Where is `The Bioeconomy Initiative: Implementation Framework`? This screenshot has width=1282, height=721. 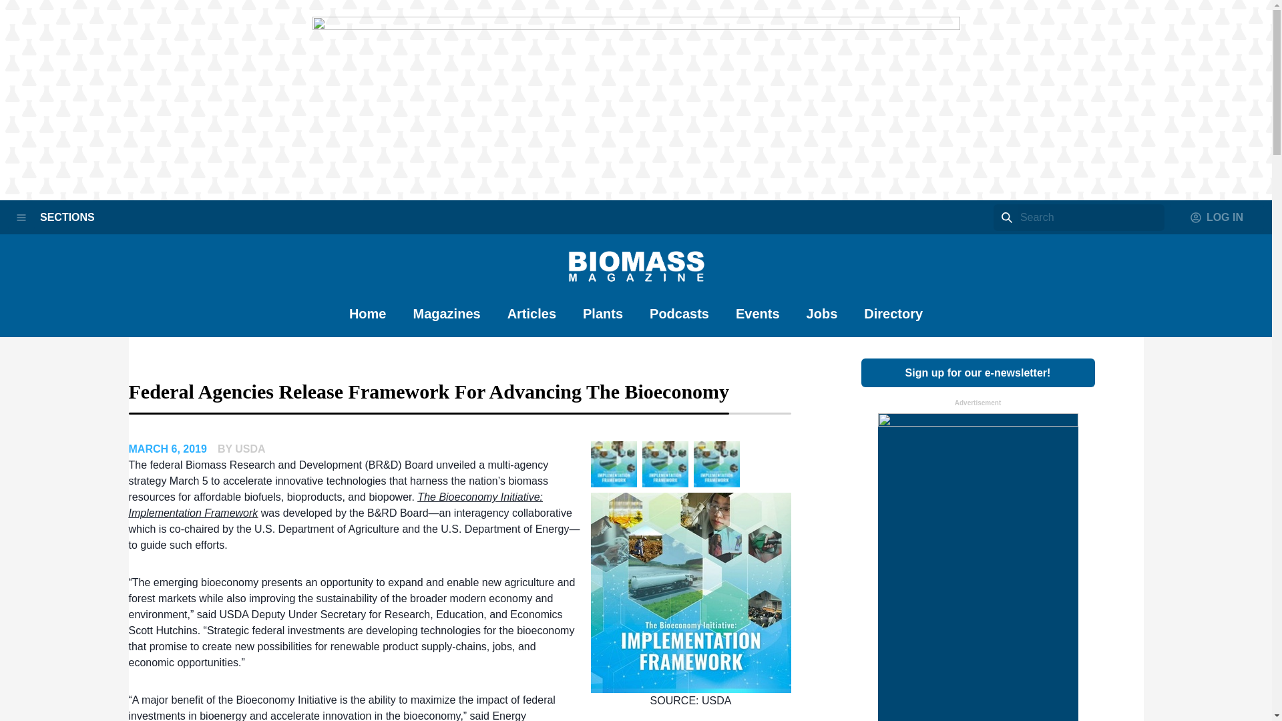
The Bioeconomy Initiative: Implementation Framework is located at coordinates (335, 505).